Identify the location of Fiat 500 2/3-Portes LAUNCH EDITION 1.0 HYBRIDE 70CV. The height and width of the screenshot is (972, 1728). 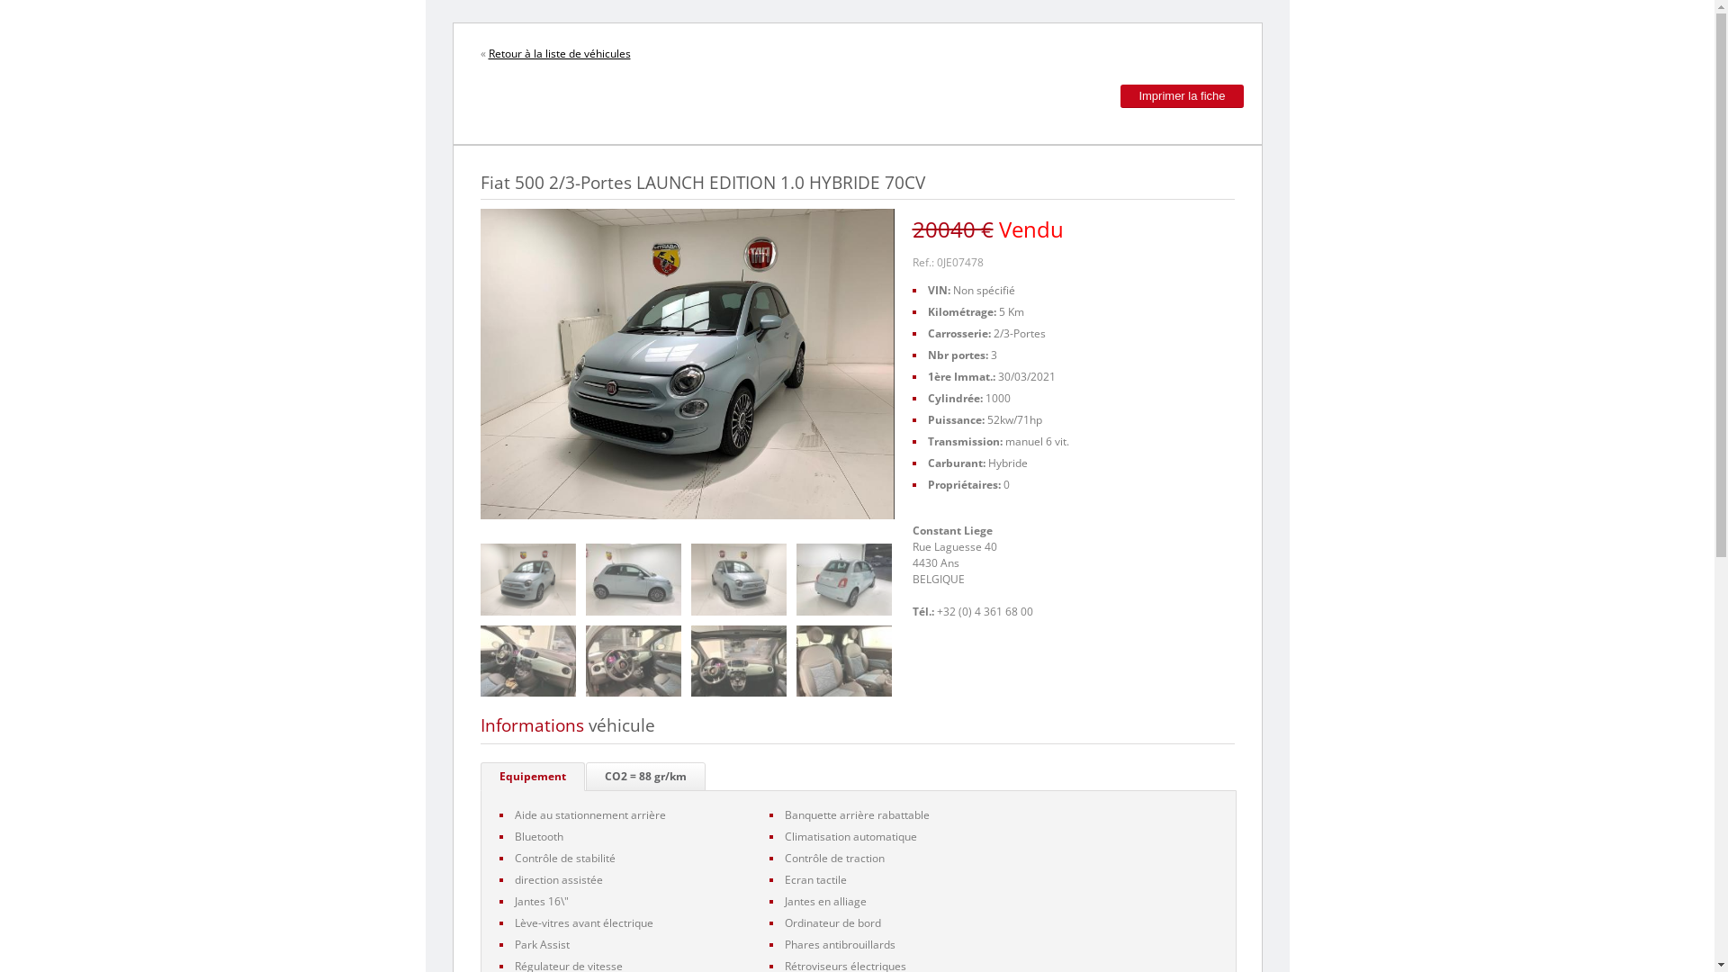
(739, 661).